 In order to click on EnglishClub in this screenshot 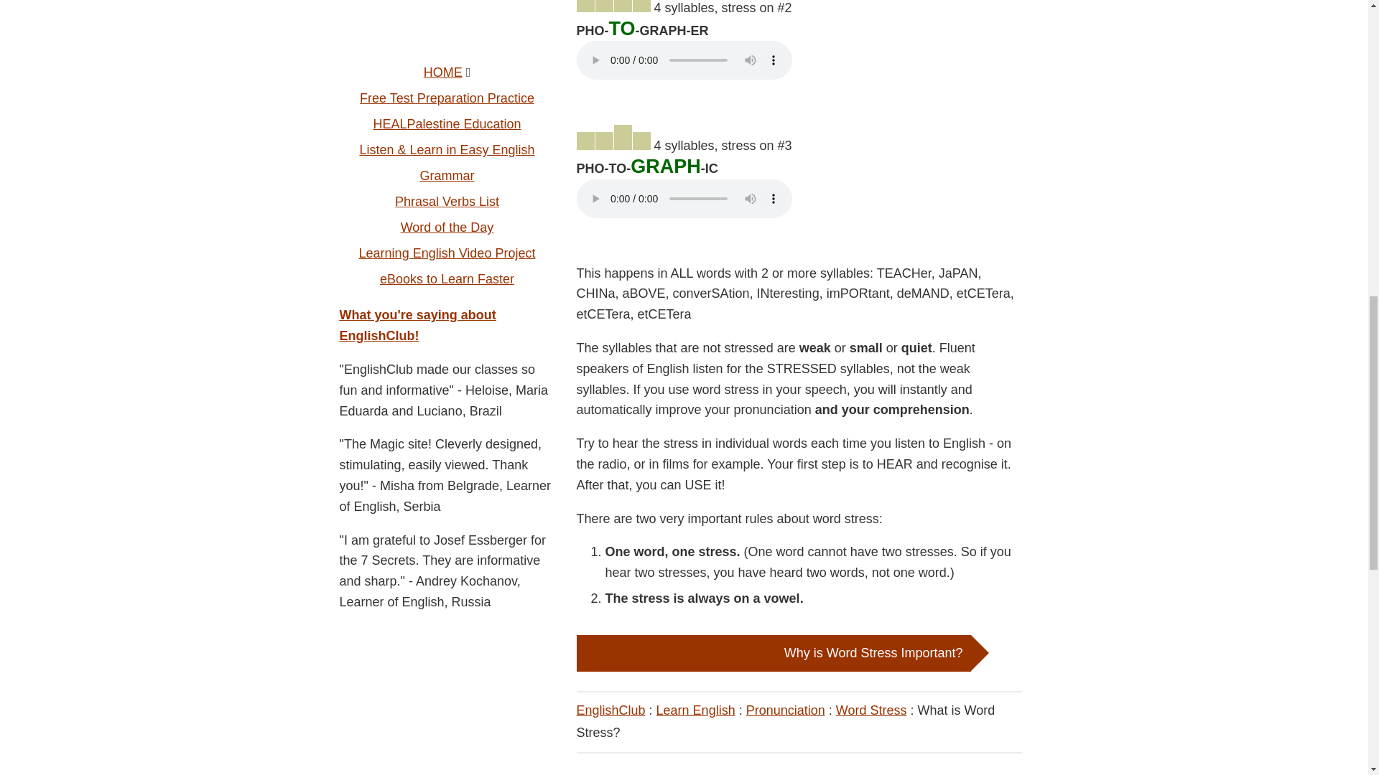, I will do `click(610, 710)`.